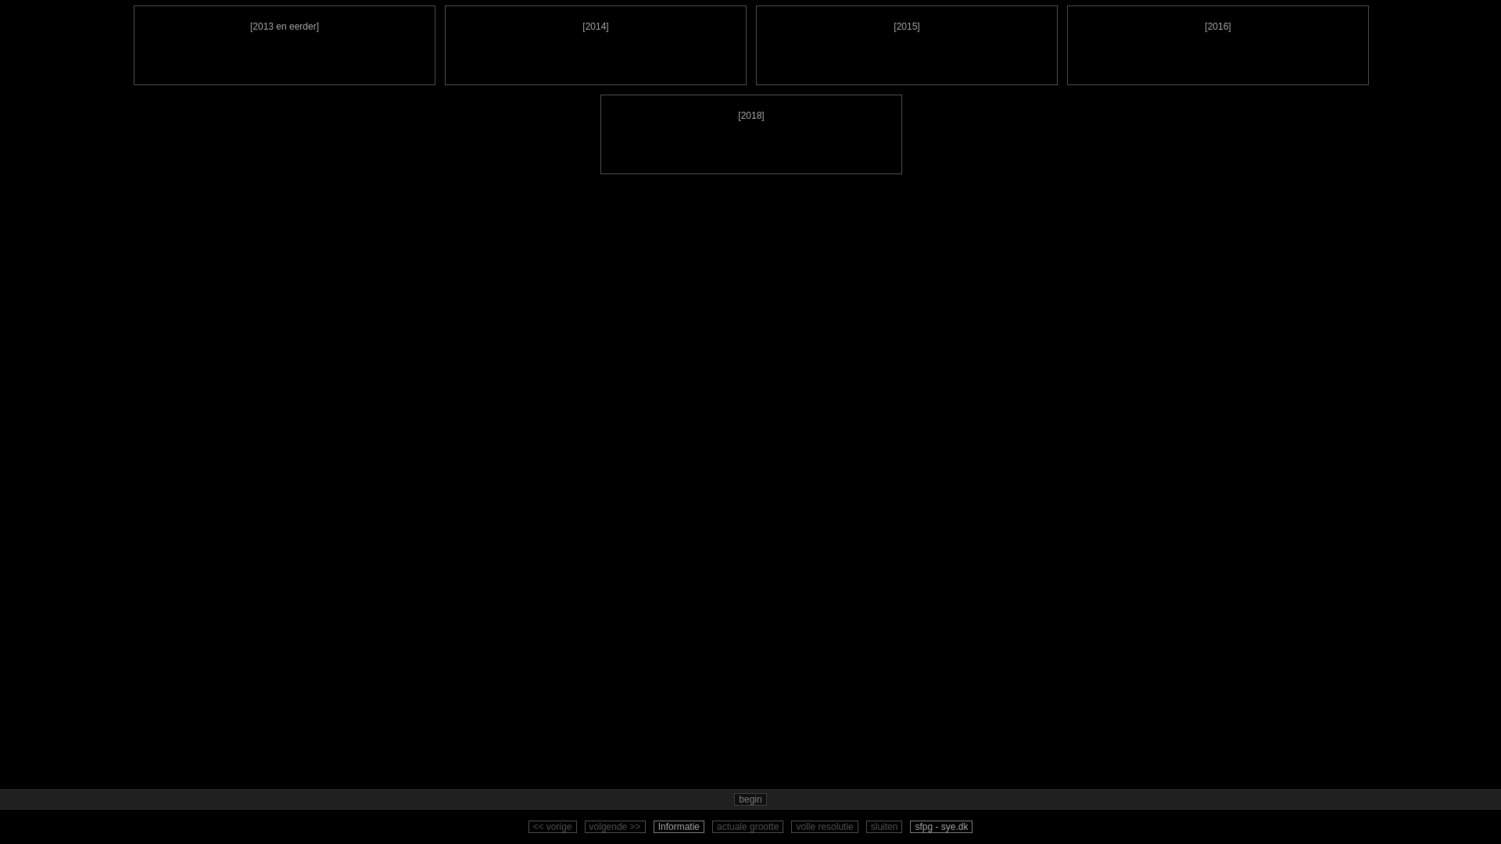 Image resolution: width=1501 pixels, height=844 pixels. What do you see at coordinates (679, 827) in the screenshot?
I see `Informatie` at bounding box center [679, 827].